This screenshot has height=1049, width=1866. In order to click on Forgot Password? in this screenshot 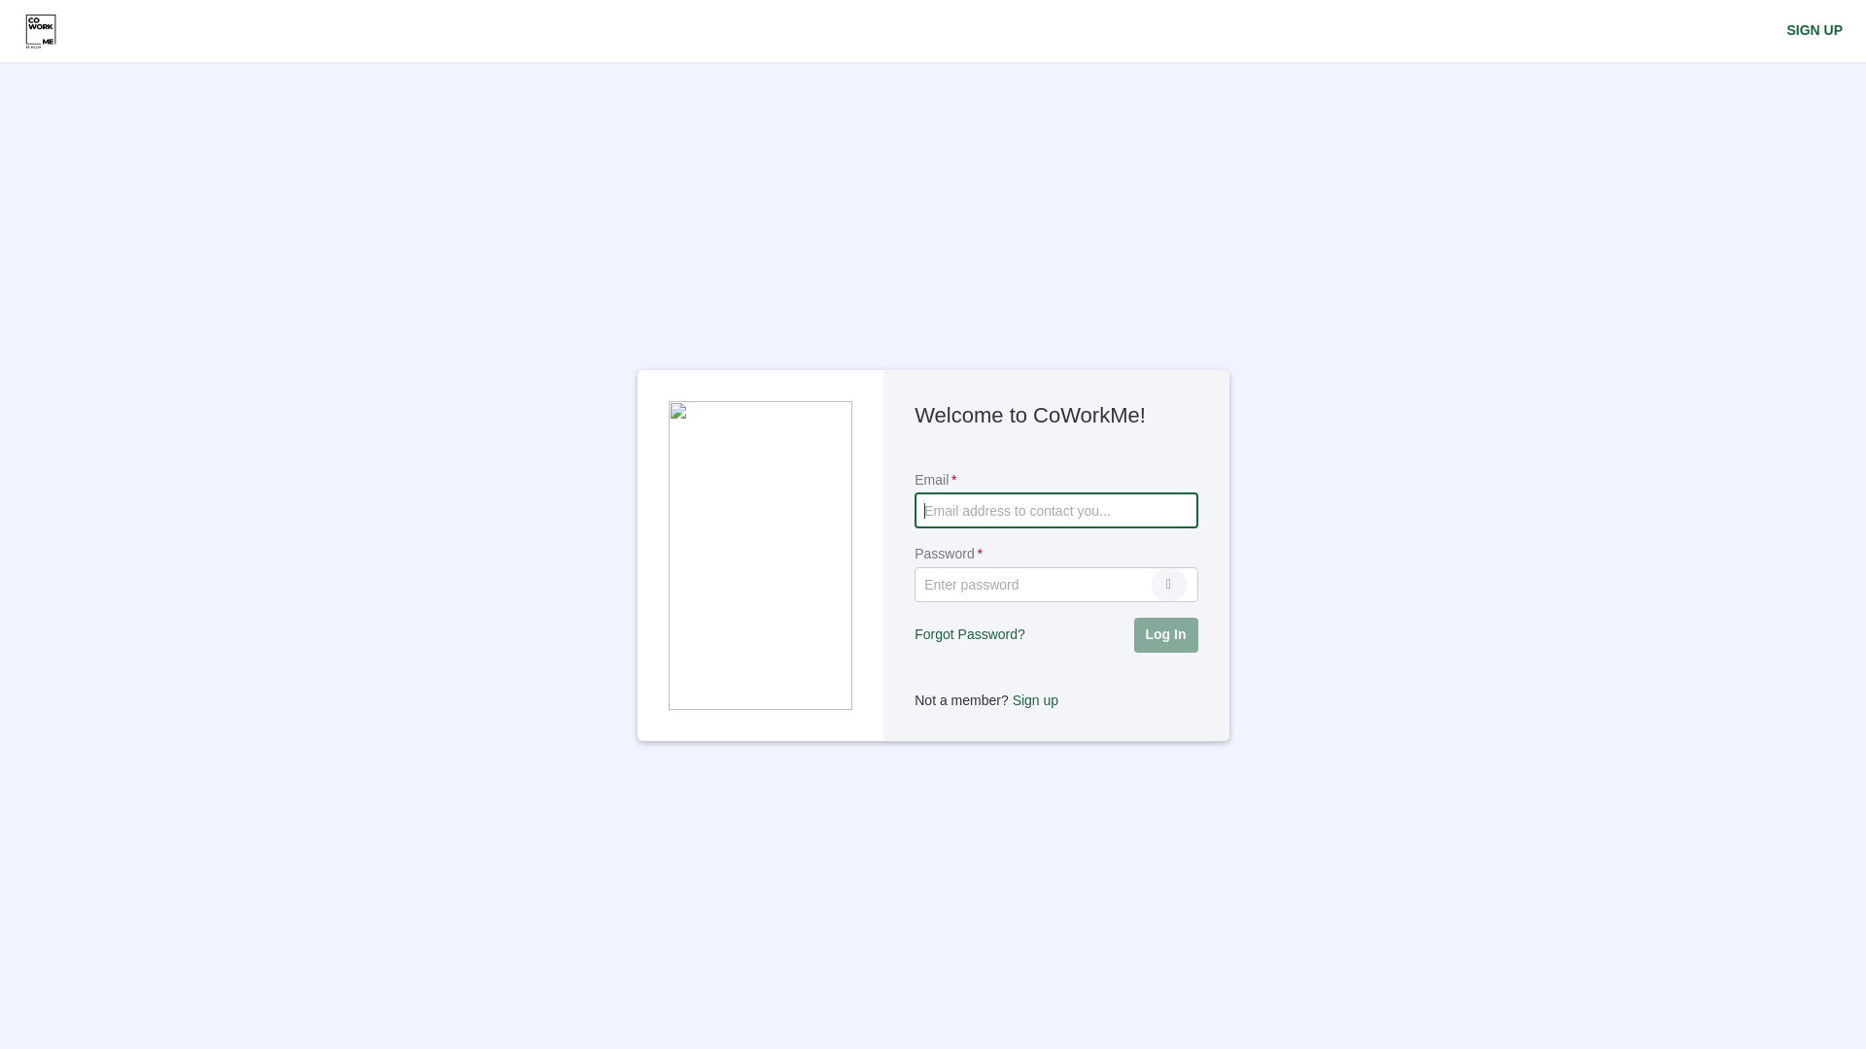, I will do `click(970, 635)`.